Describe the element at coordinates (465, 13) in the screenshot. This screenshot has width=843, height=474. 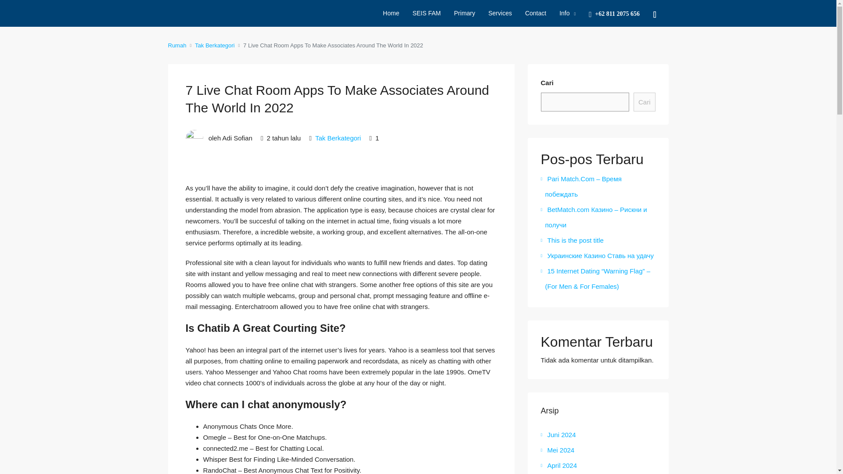
I see `Primary` at that location.